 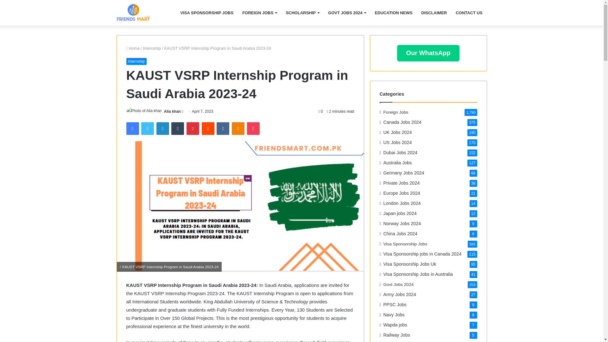 What do you see at coordinates (133, 13) in the screenshot?
I see `Visa Sponsorship Jobs` at bounding box center [133, 13].